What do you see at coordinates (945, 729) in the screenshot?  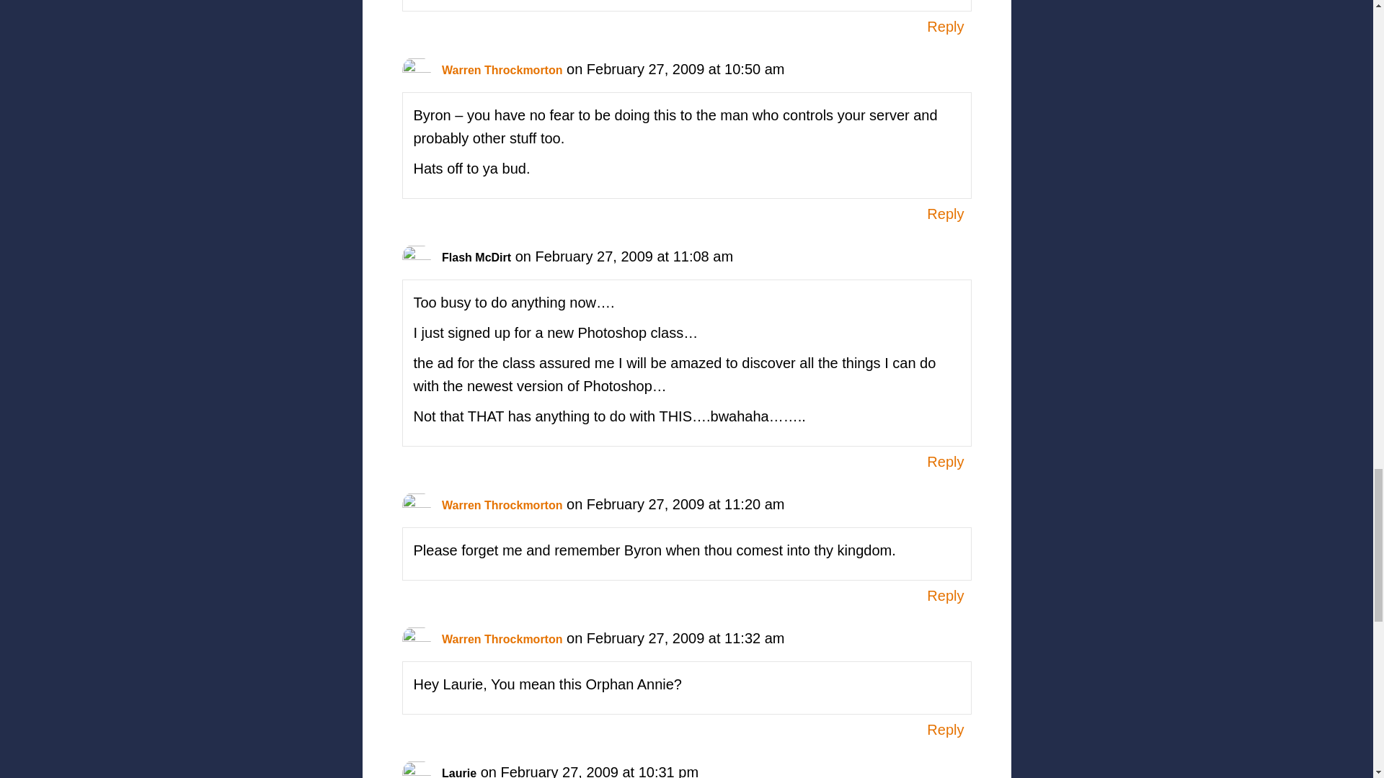 I see `Reply` at bounding box center [945, 729].